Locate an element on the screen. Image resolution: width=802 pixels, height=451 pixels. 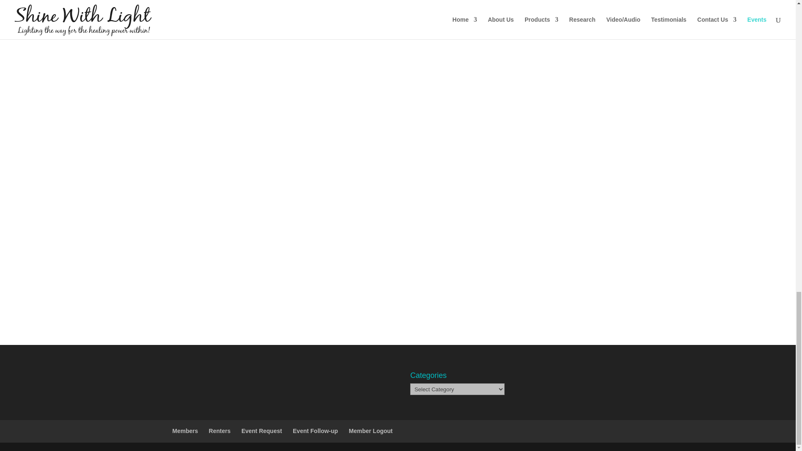
Renters is located at coordinates (220, 431).